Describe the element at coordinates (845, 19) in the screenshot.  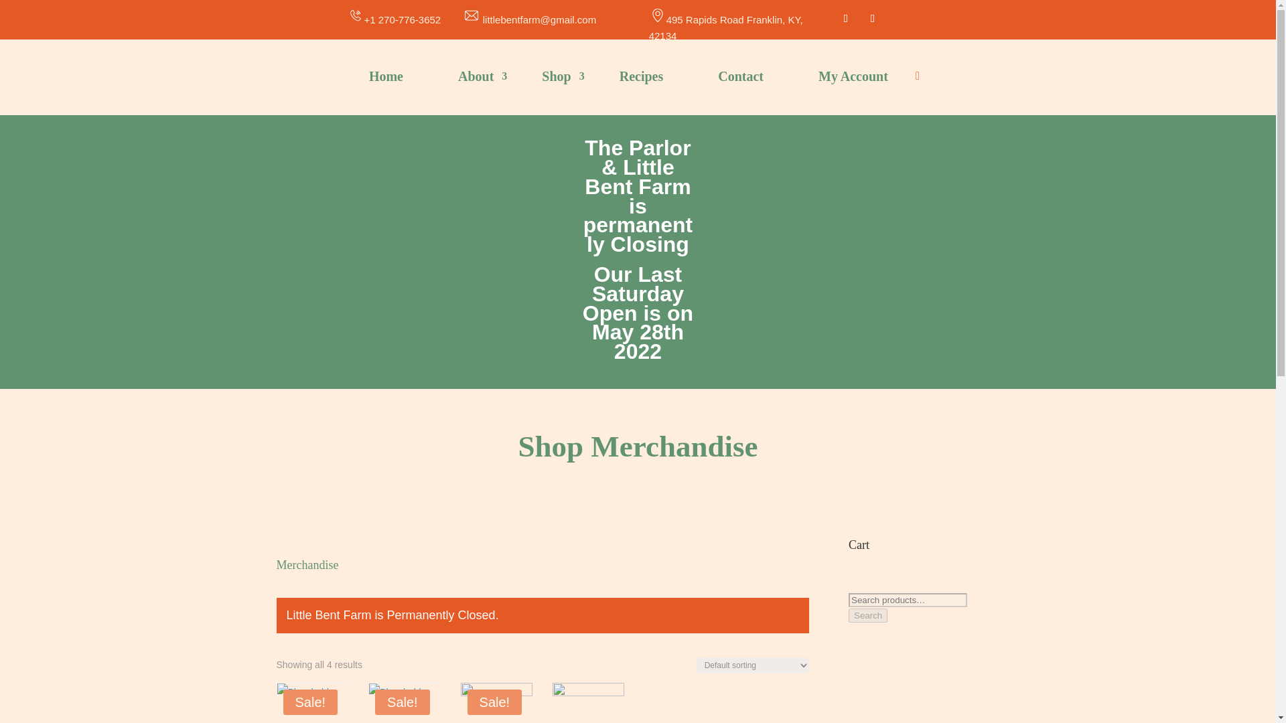
I see `Follow on Facebook` at that location.